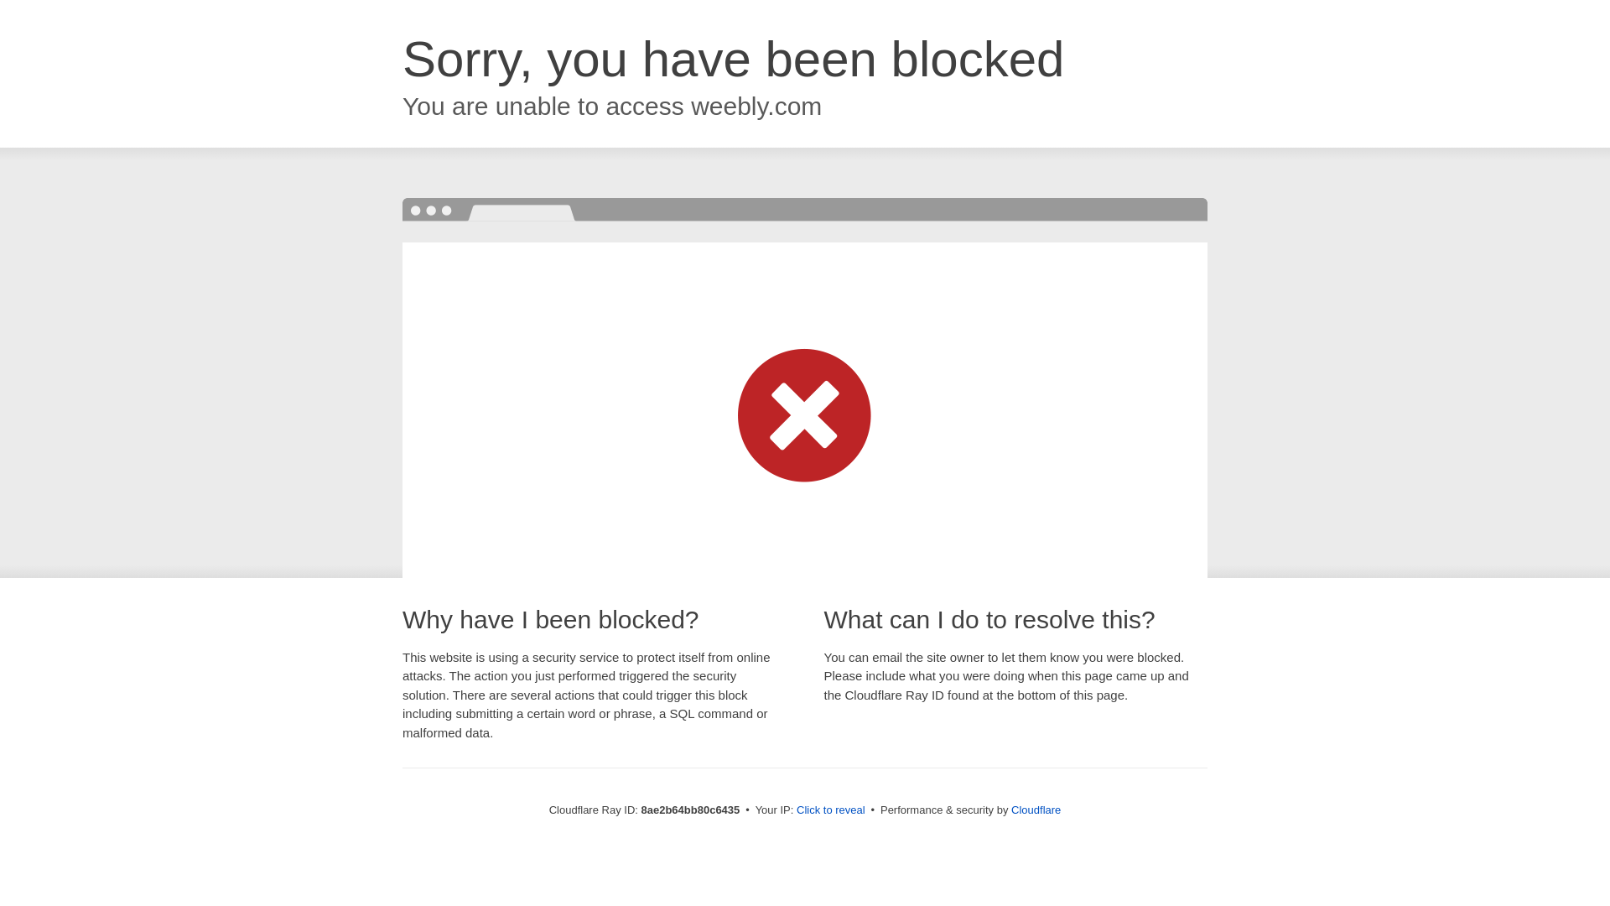  I want to click on Click to reveal, so click(831, 810).